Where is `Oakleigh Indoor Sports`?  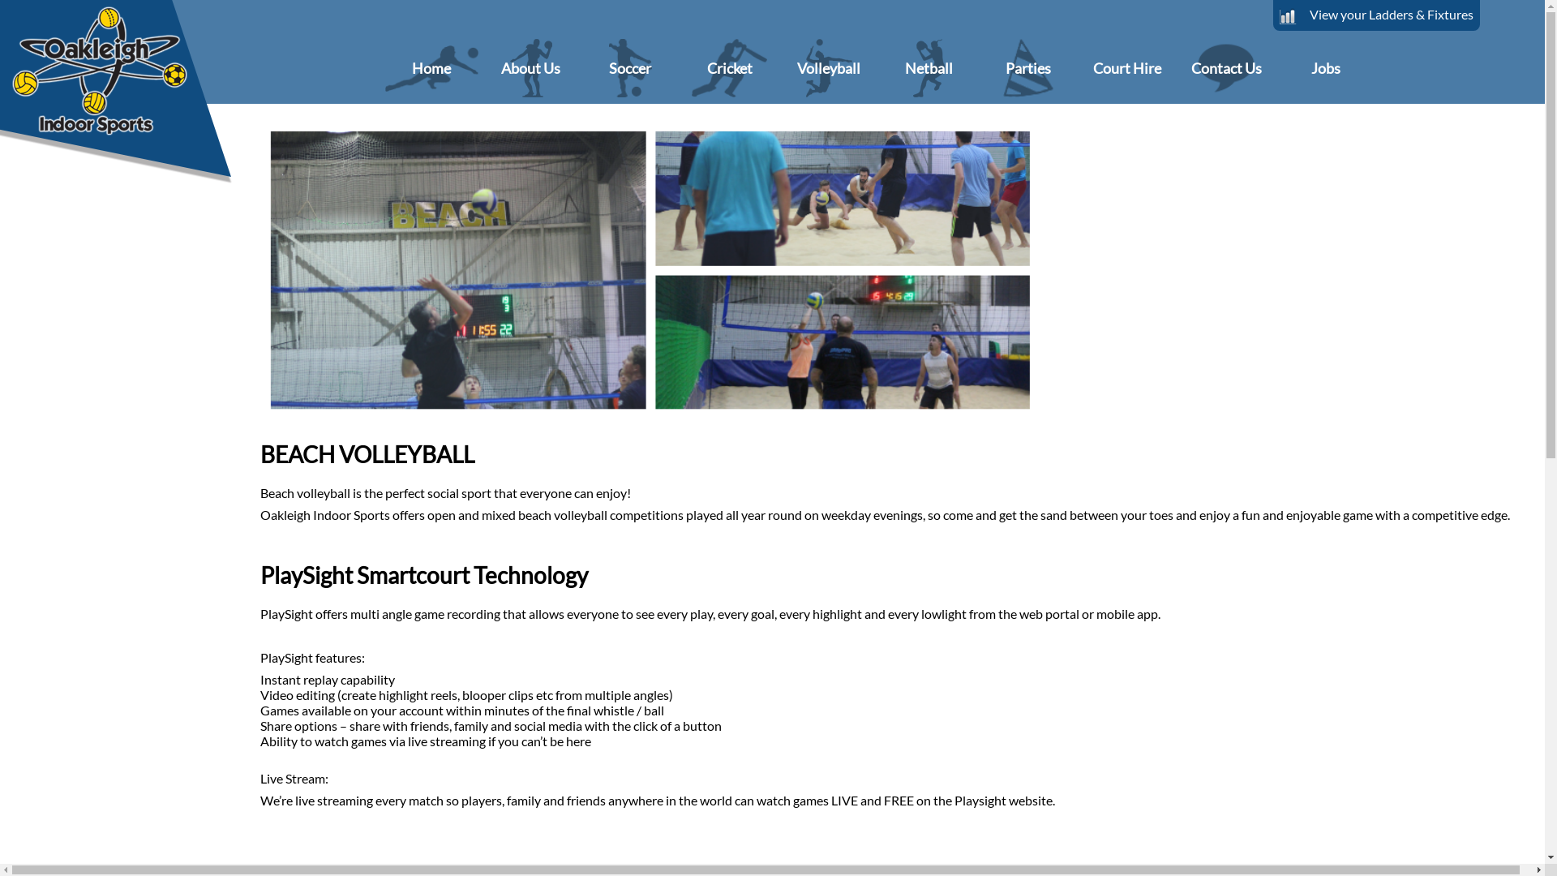
Oakleigh Indoor Sports is located at coordinates (124, 96).